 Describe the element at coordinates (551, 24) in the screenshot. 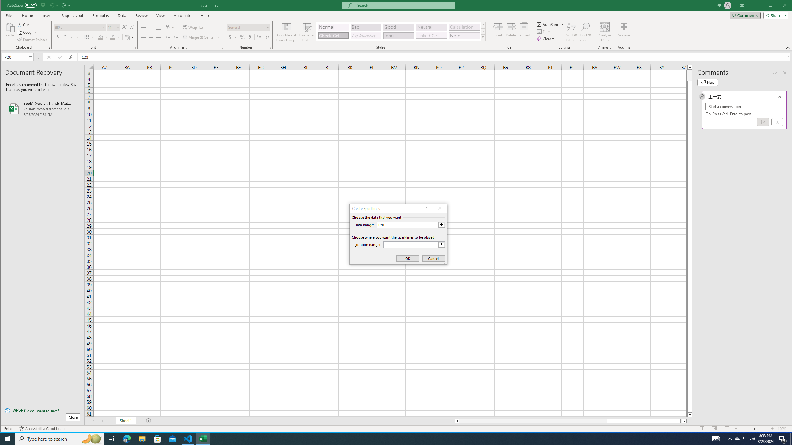

I see `AutoSum` at that location.